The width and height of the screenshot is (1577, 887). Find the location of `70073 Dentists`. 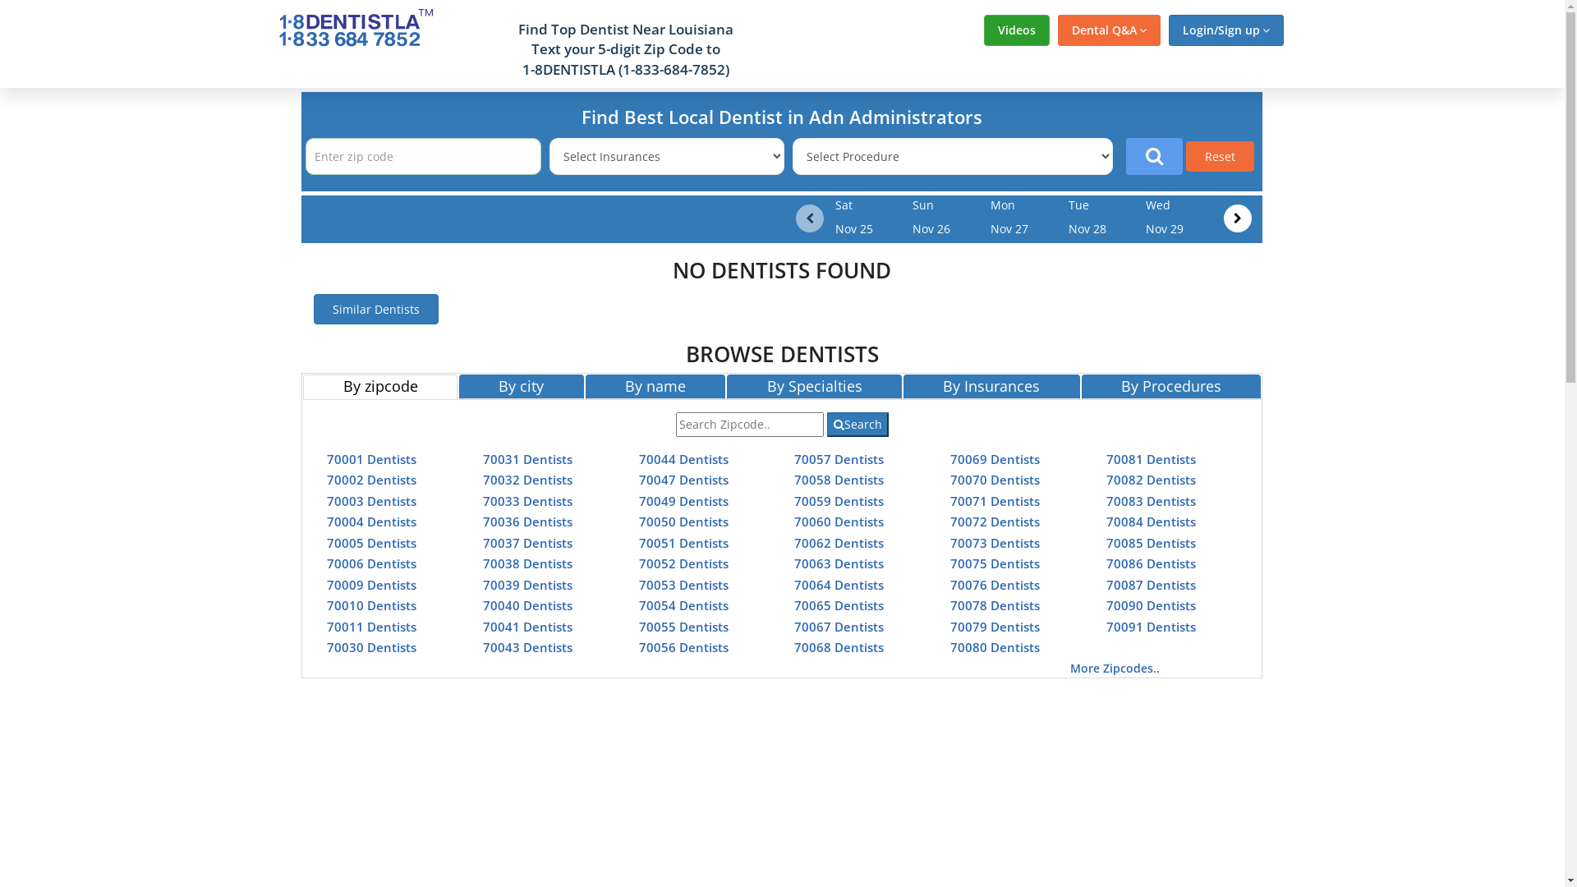

70073 Dentists is located at coordinates (995, 542).